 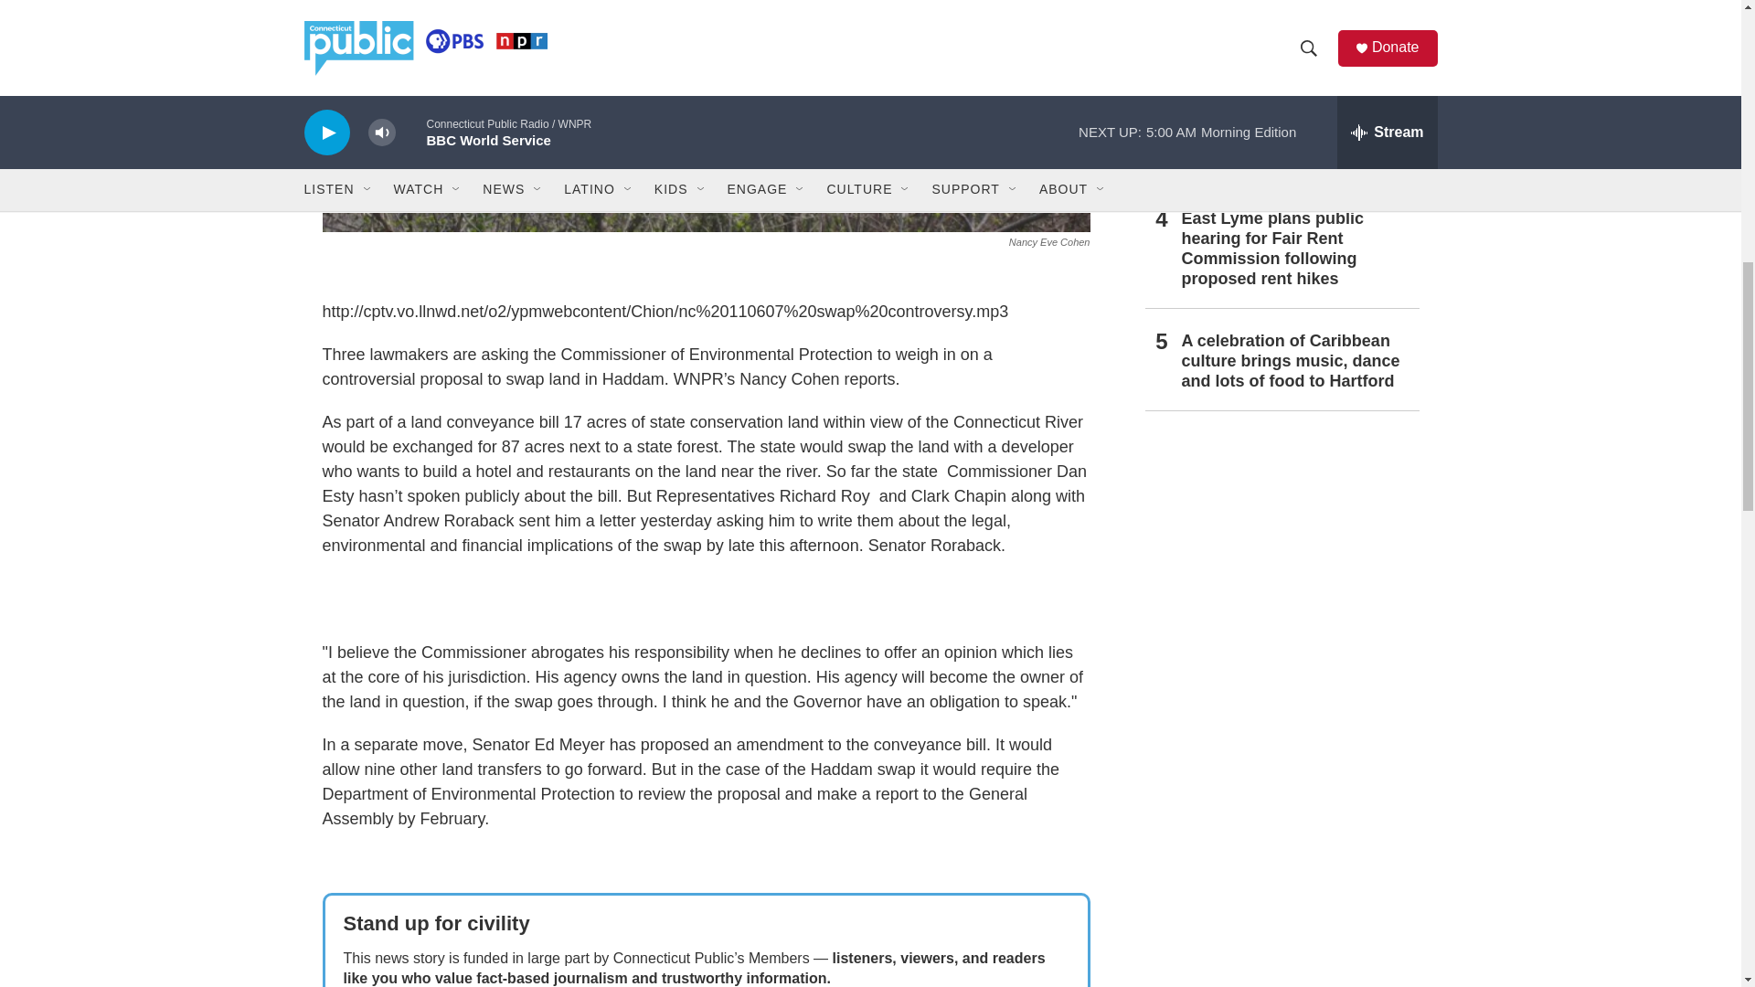 I want to click on 3rd party ad content, so click(x=1281, y=826).